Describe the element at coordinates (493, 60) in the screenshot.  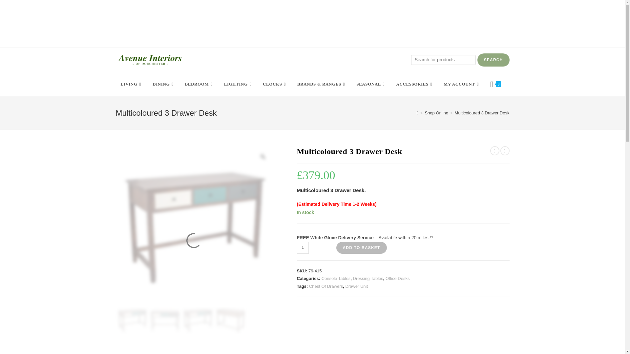
I see `Search` at that location.